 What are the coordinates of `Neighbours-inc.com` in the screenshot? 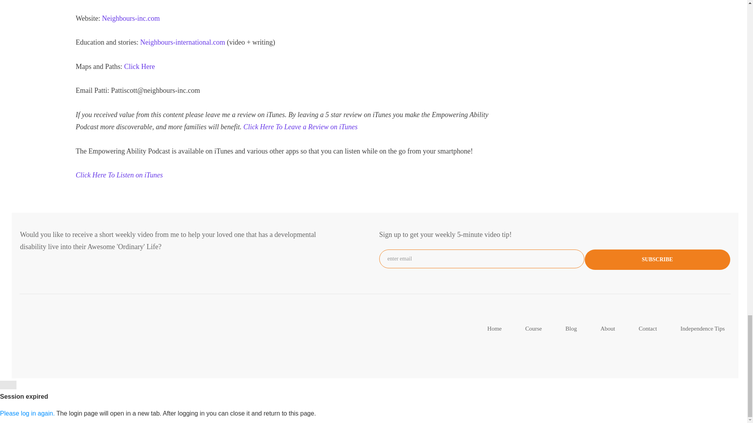 It's located at (131, 18).